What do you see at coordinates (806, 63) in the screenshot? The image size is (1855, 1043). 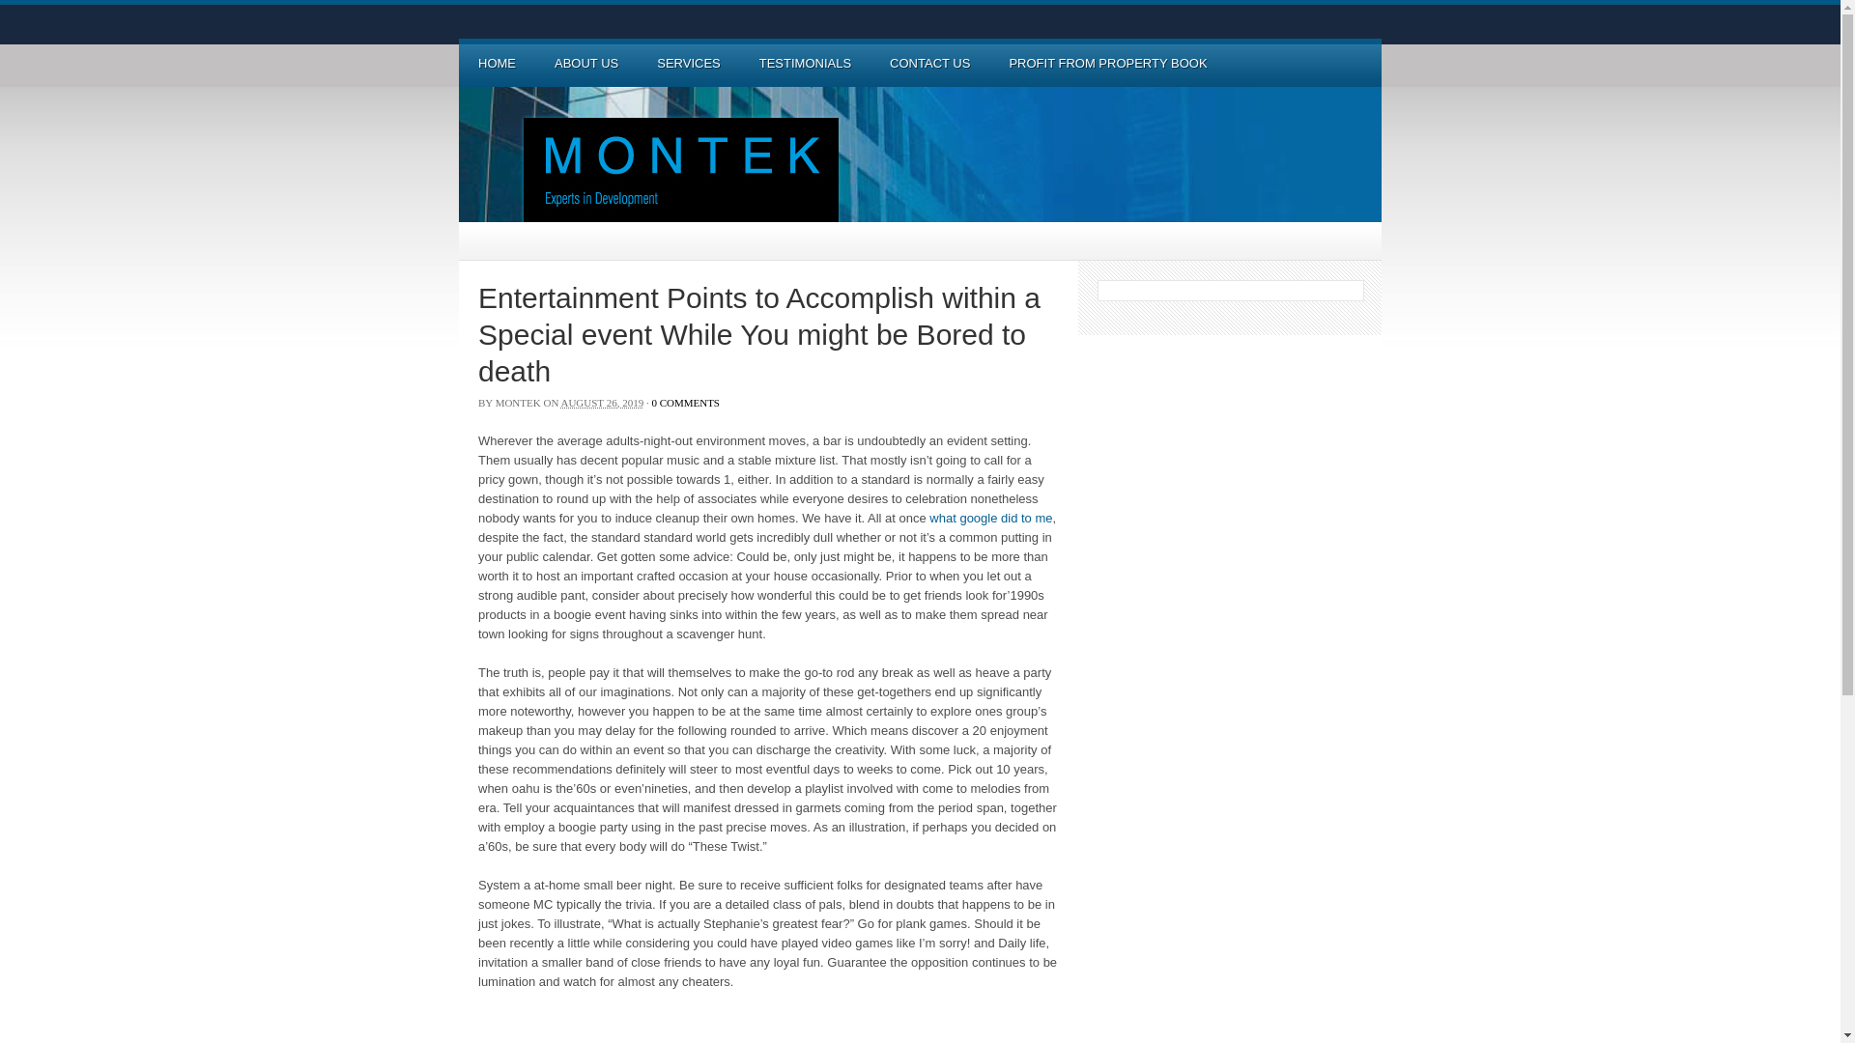 I see `TESTIMONIALS` at bounding box center [806, 63].